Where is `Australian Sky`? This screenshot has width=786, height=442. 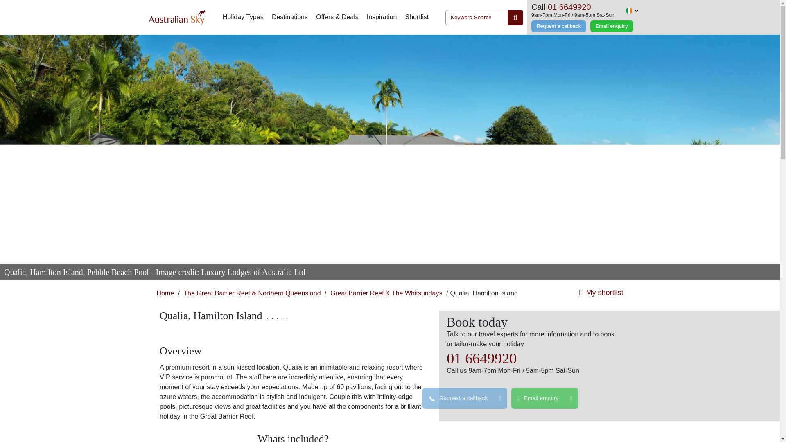 Australian Sky is located at coordinates (177, 17).